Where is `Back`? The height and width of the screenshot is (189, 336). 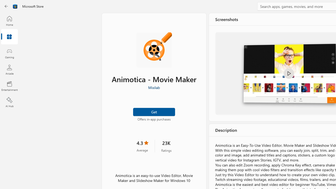 Back is located at coordinates (6, 6).